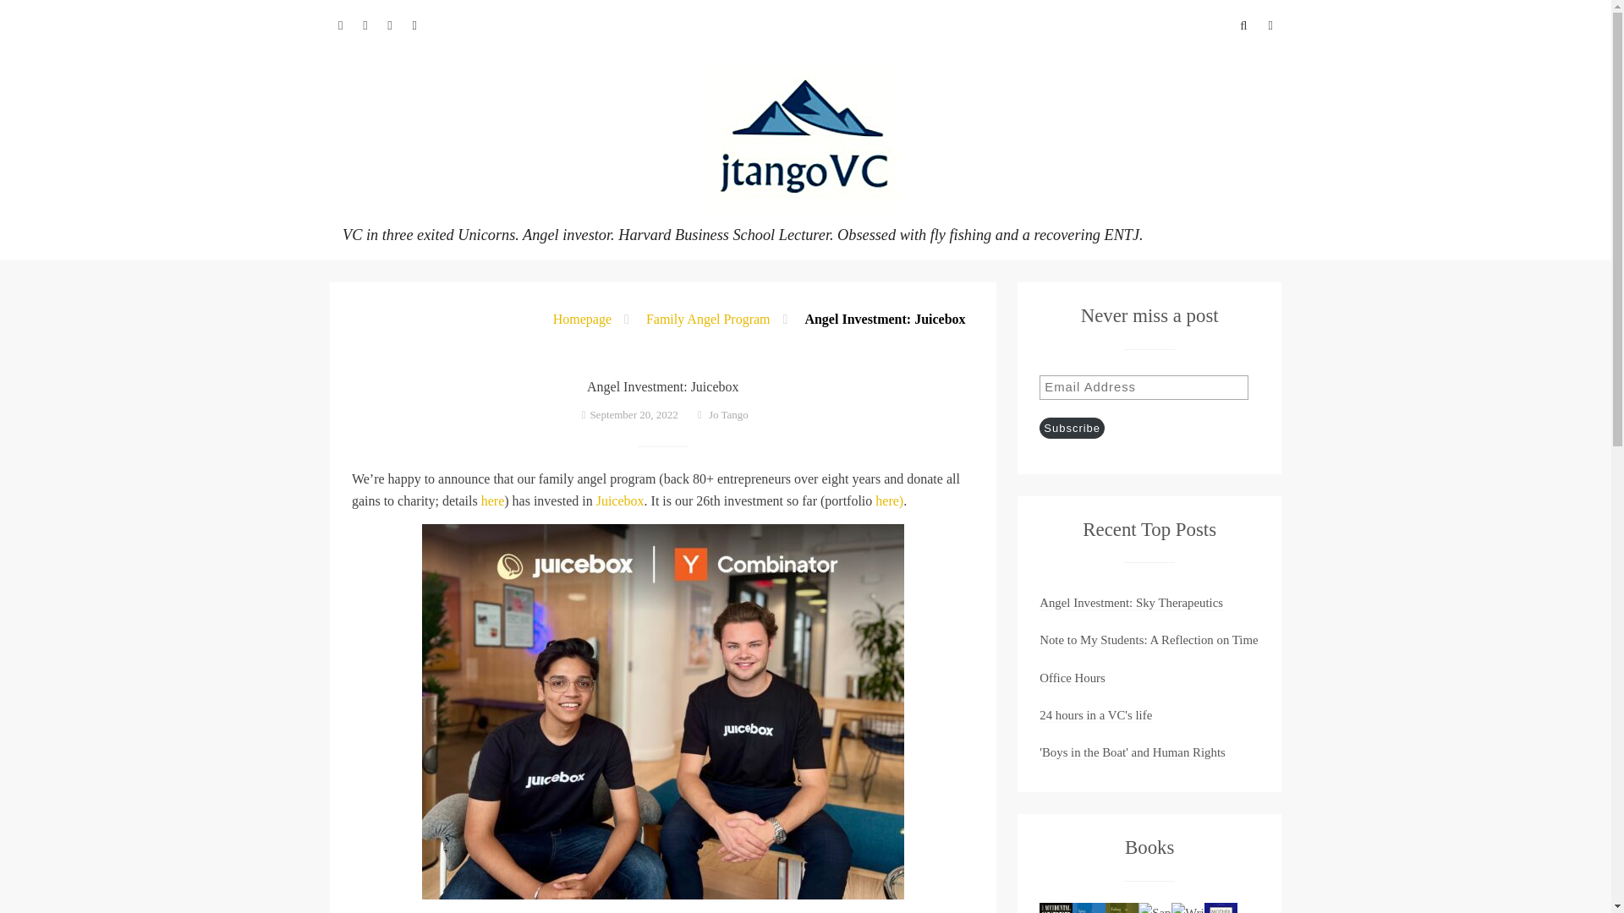  Describe the element at coordinates (492, 500) in the screenshot. I see `here` at that location.